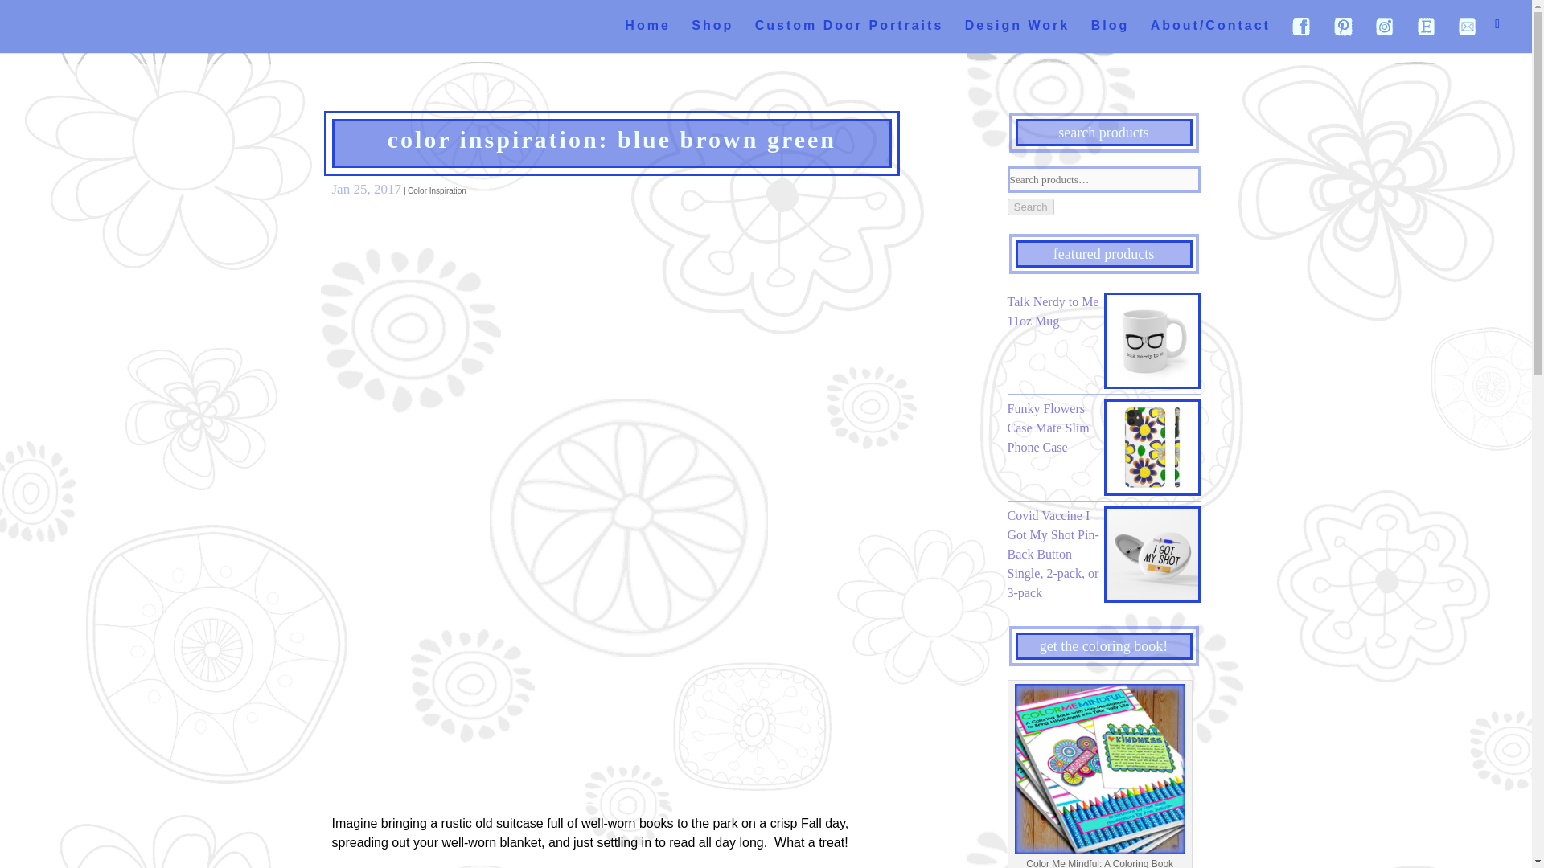 This screenshot has width=1544, height=868. What do you see at coordinates (436, 191) in the screenshot?
I see `Color Inspiration` at bounding box center [436, 191].